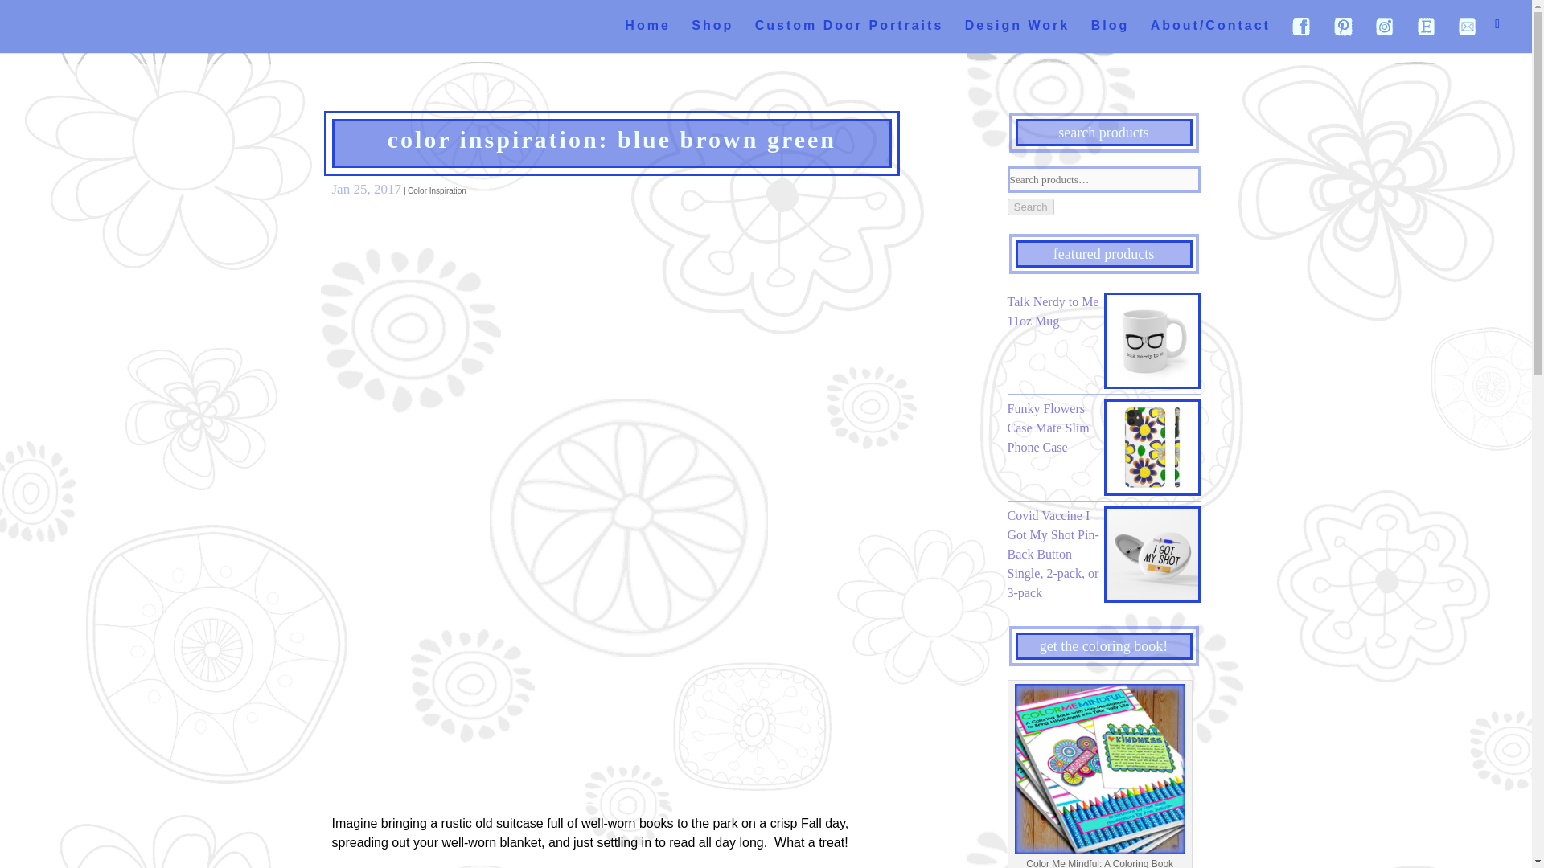 This screenshot has width=1544, height=868. What do you see at coordinates (436, 191) in the screenshot?
I see `Color Inspiration` at bounding box center [436, 191].